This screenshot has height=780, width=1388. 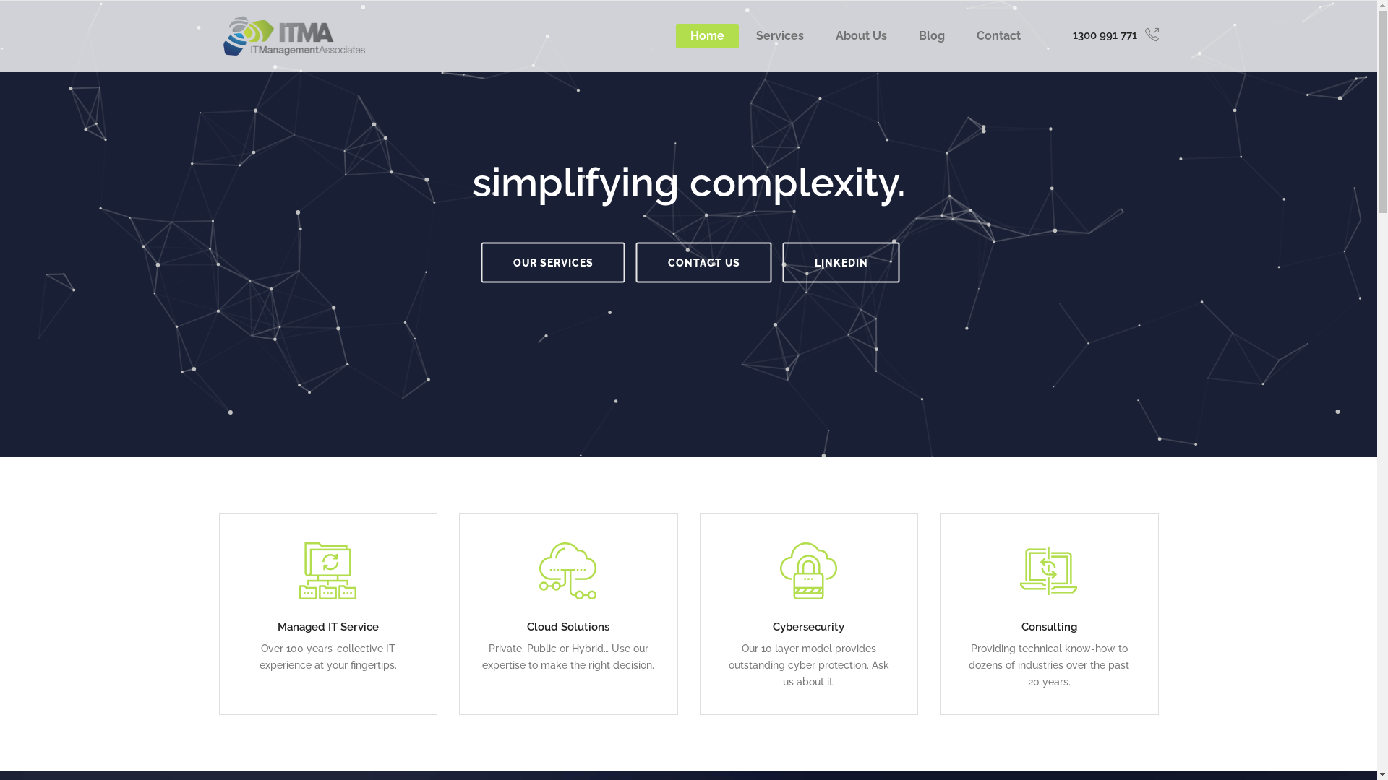 What do you see at coordinates (688, 487) in the screenshot?
I see `Another Email Scam Hits Perth Real Estate` at bounding box center [688, 487].